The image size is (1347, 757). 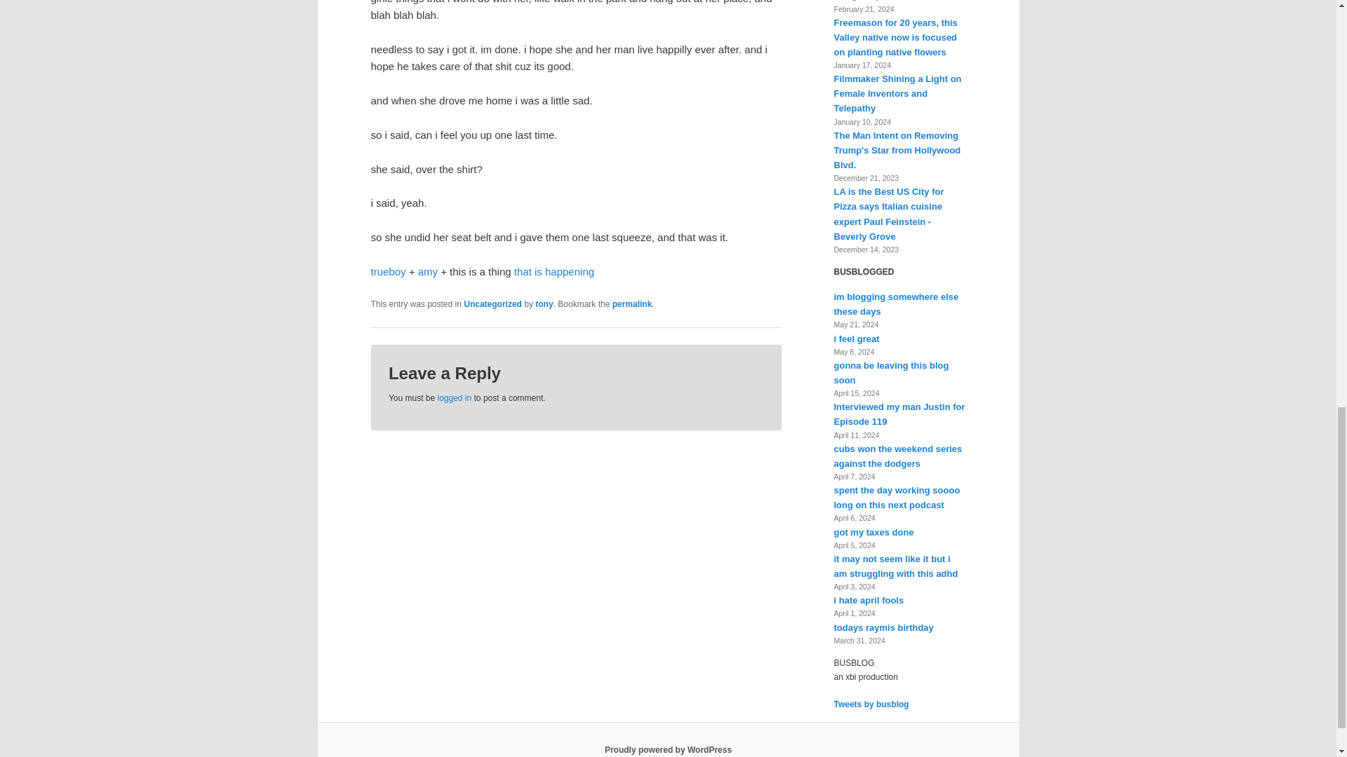 I want to click on Permalink to do you know that tsar is playing tonight?, so click(x=632, y=304).